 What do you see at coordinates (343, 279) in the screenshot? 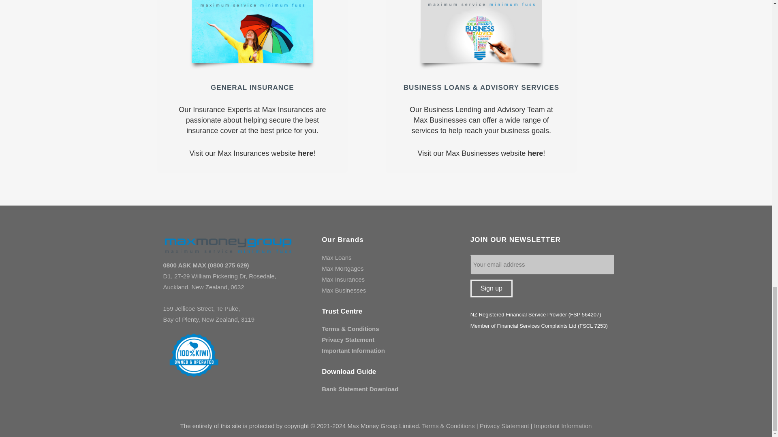
I see `Max Insurances` at bounding box center [343, 279].